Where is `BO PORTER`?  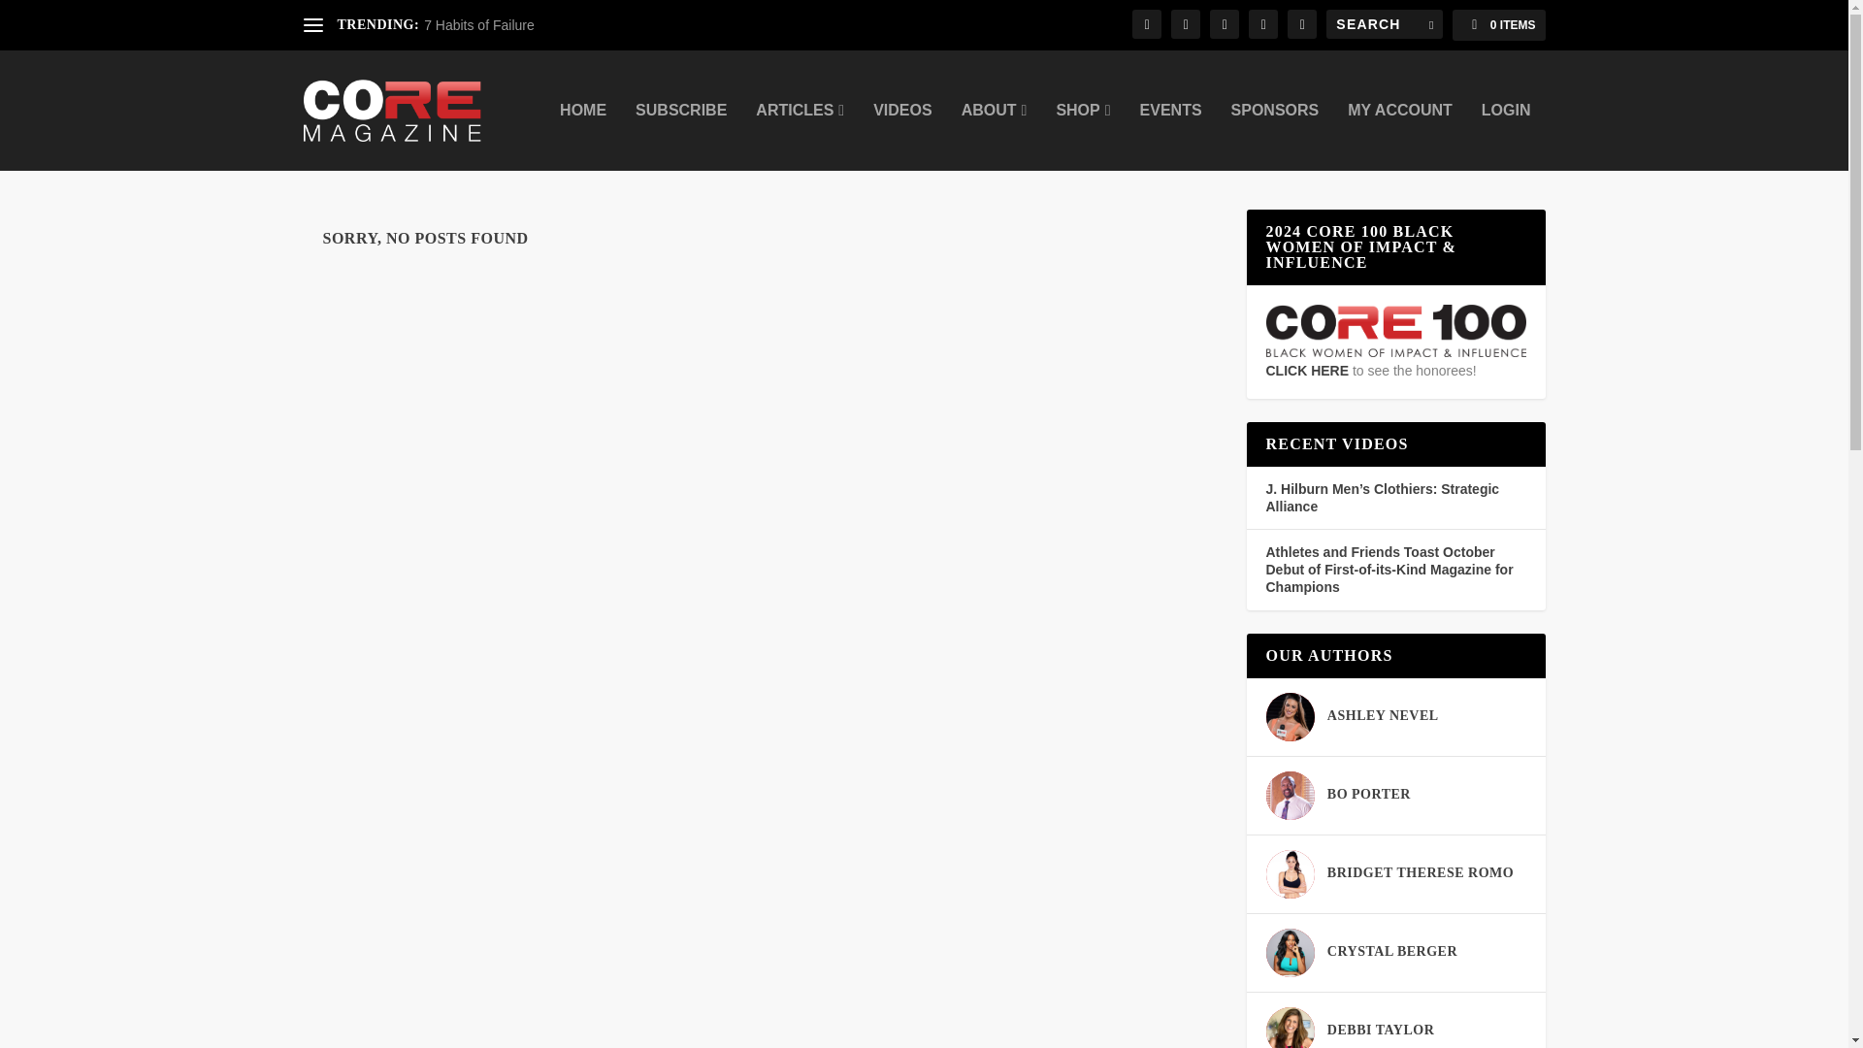 BO PORTER is located at coordinates (1368, 794).